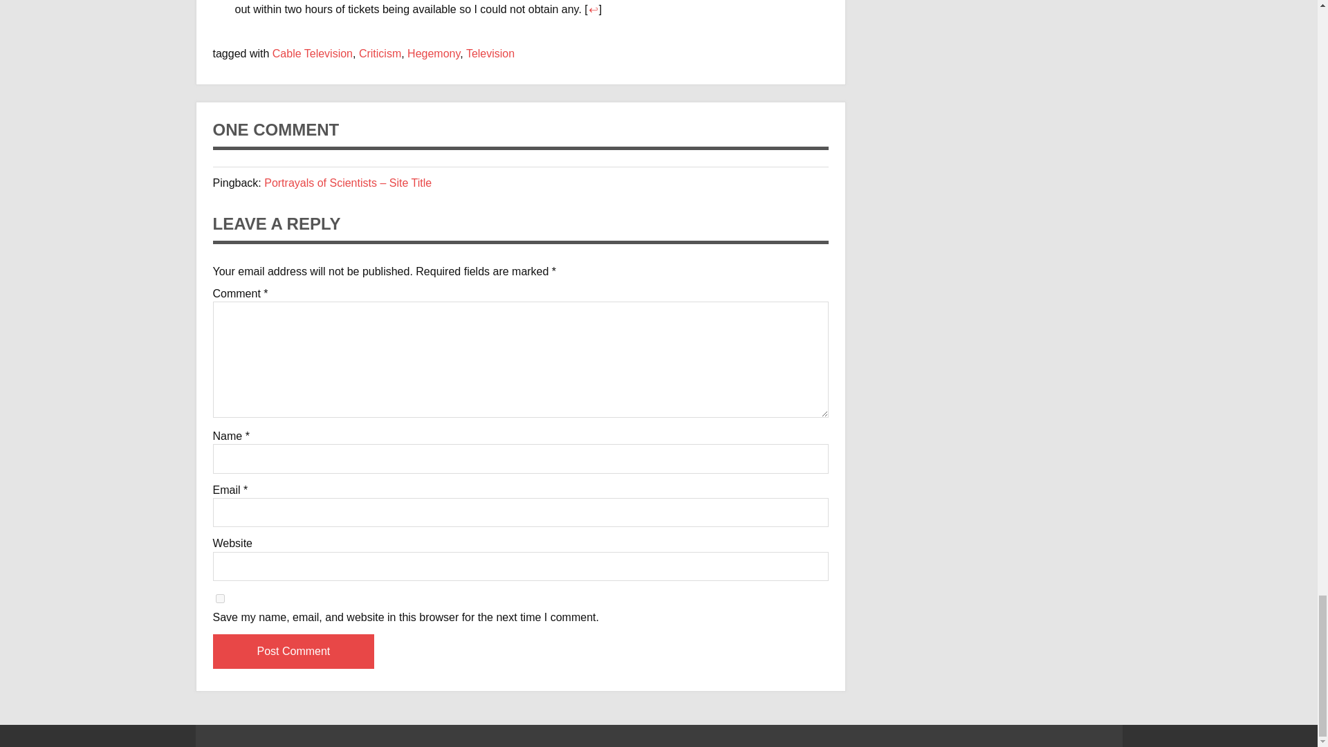 The image size is (1328, 747). Describe the element at coordinates (433, 54) in the screenshot. I see `Hegemony` at that location.